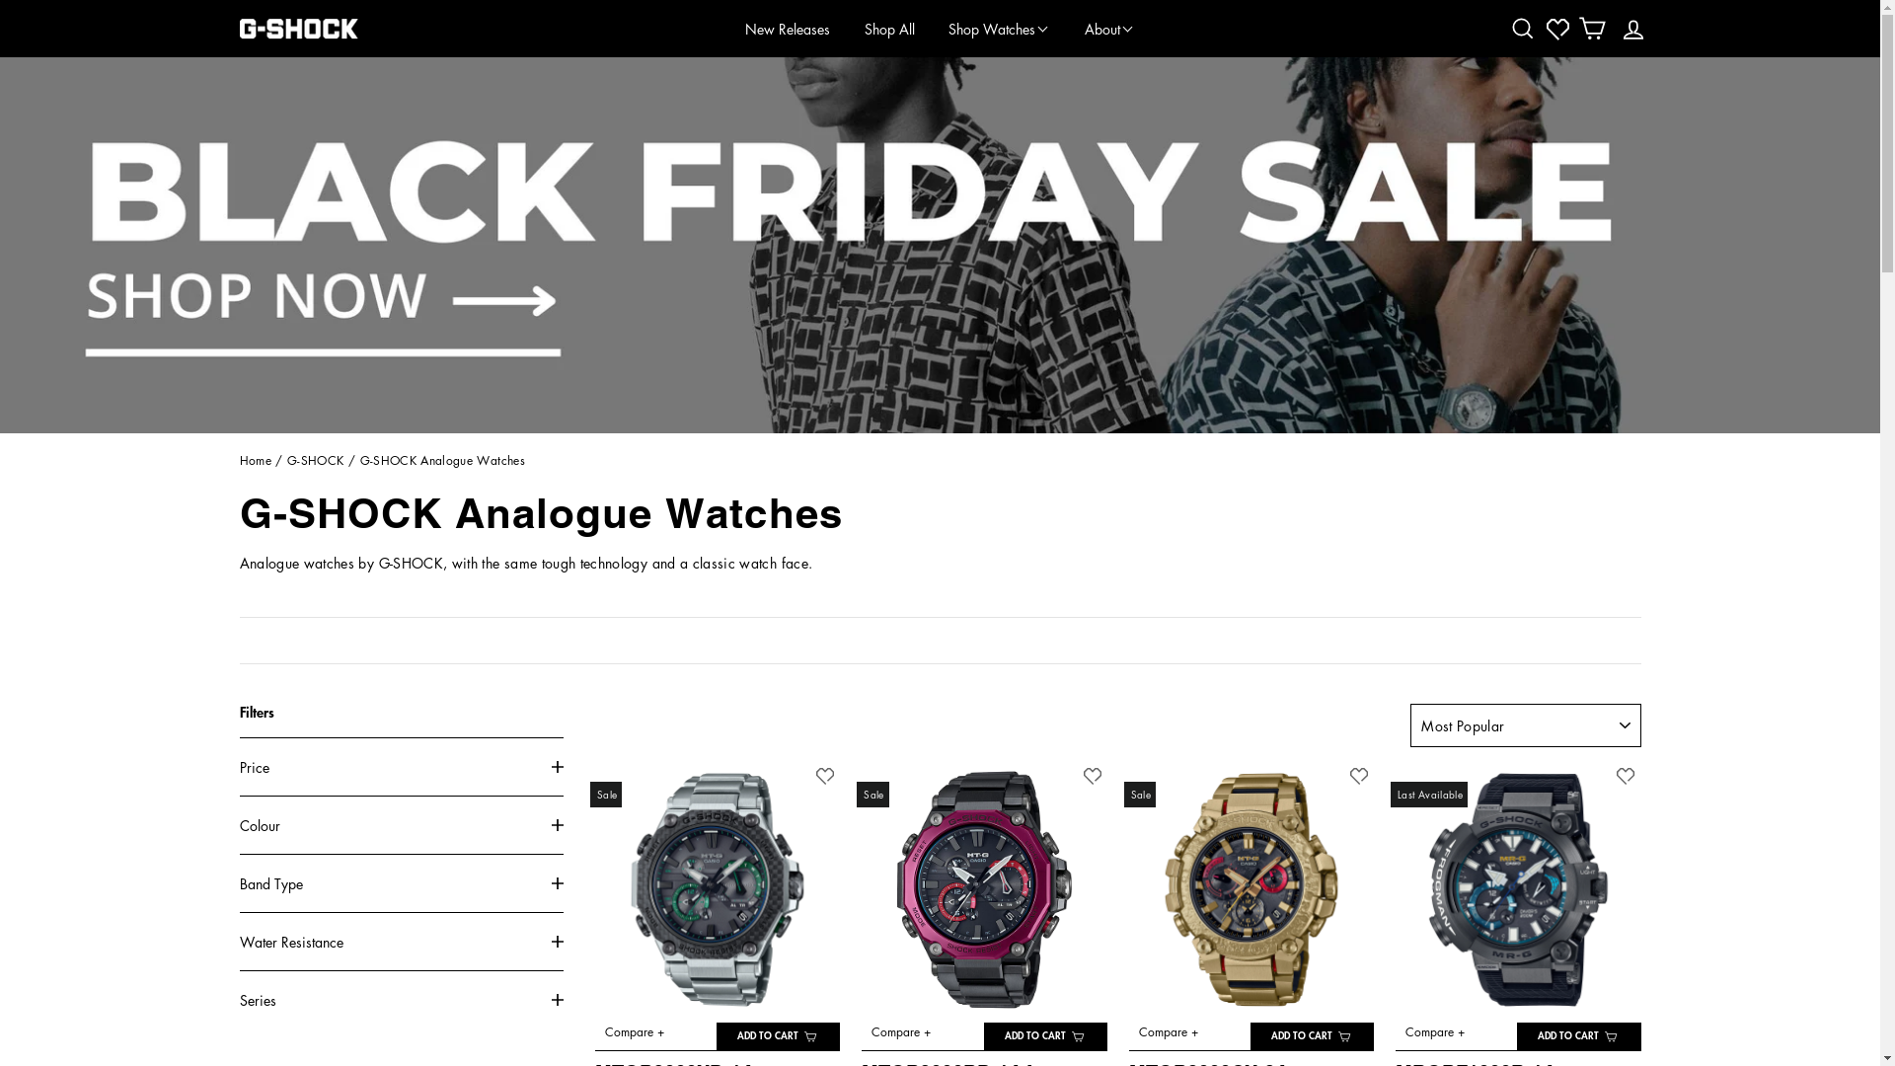 The width and height of the screenshot is (1895, 1066). Describe the element at coordinates (1523, 29) in the screenshot. I see `Search` at that location.